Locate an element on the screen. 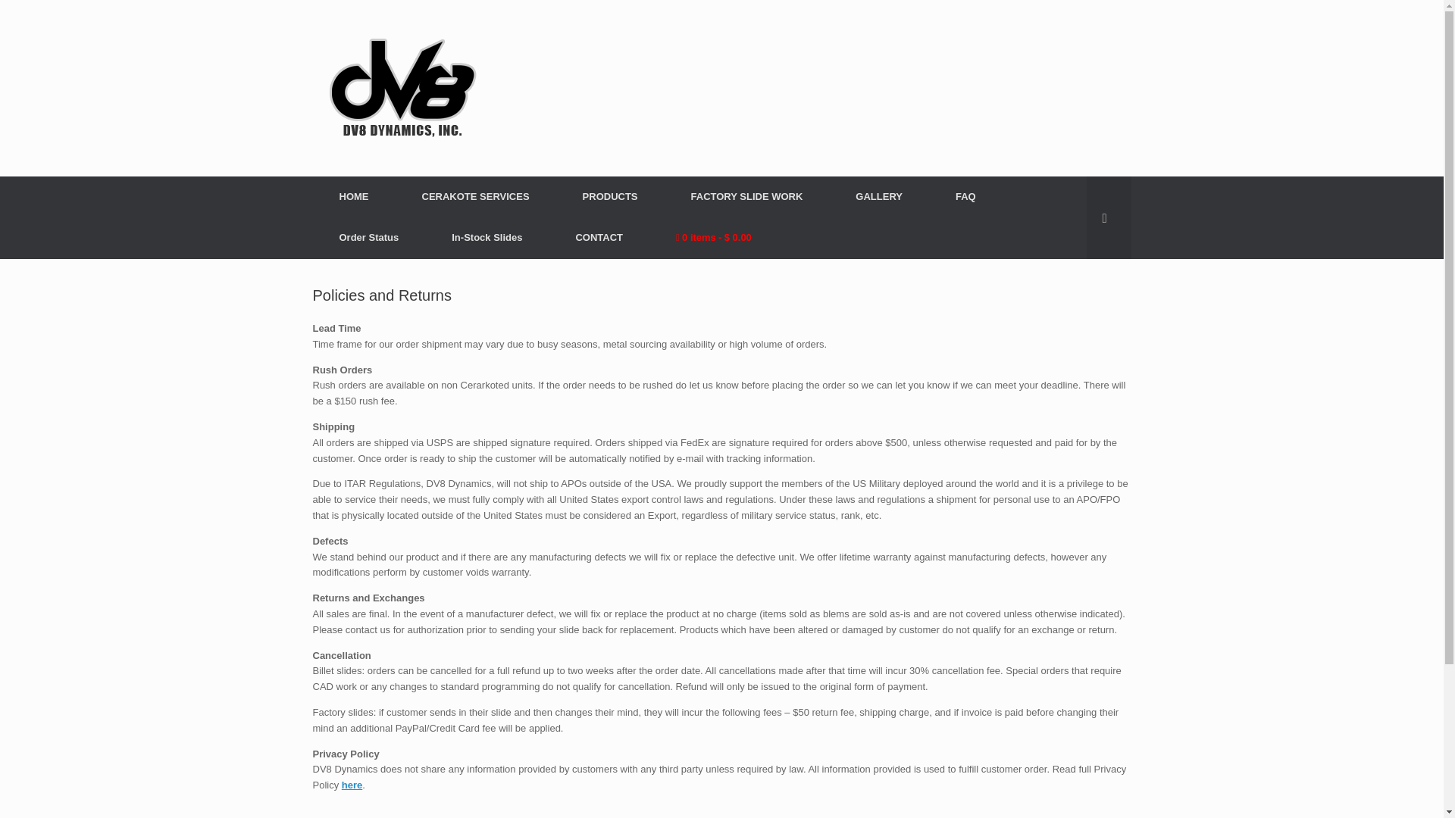 The image size is (1455, 818). PRODUCTS is located at coordinates (610, 197).